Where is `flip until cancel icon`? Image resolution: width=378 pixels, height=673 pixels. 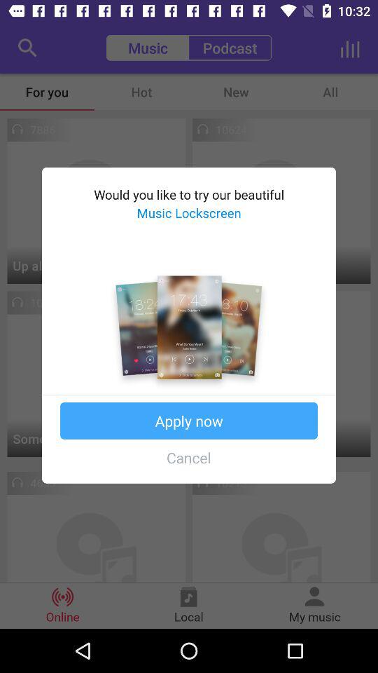 flip until cancel icon is located at coordinates (189, 457).